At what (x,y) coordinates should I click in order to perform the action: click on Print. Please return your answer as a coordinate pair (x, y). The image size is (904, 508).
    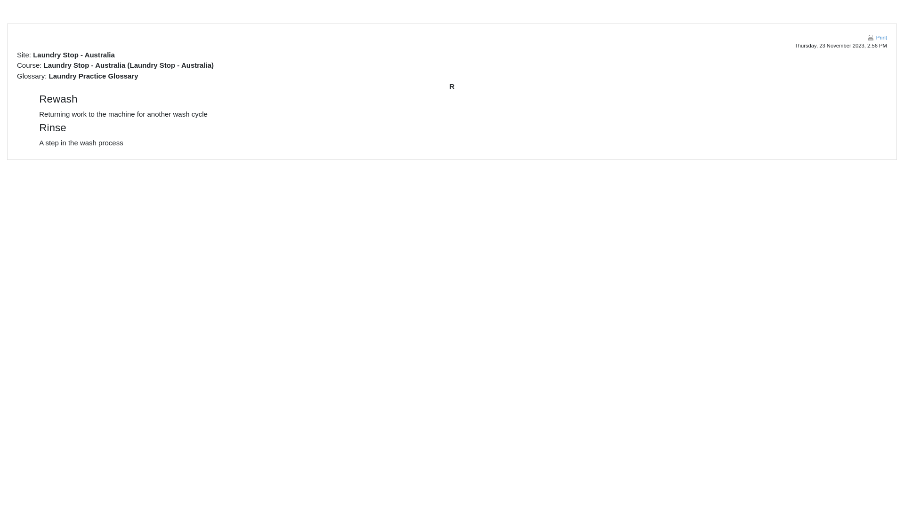
    Looking at the image, I should click on (877, 38).